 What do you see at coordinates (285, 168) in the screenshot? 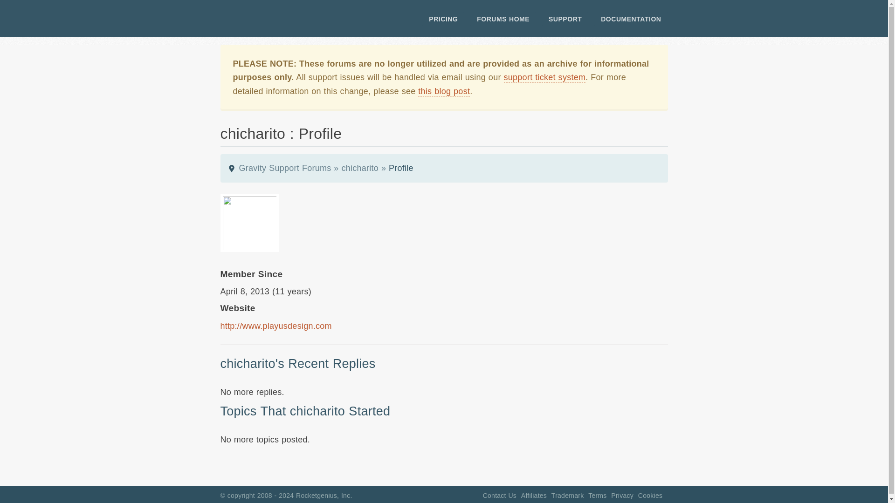
I see `Gravity Support Forums` at bounding box center [285, 168].